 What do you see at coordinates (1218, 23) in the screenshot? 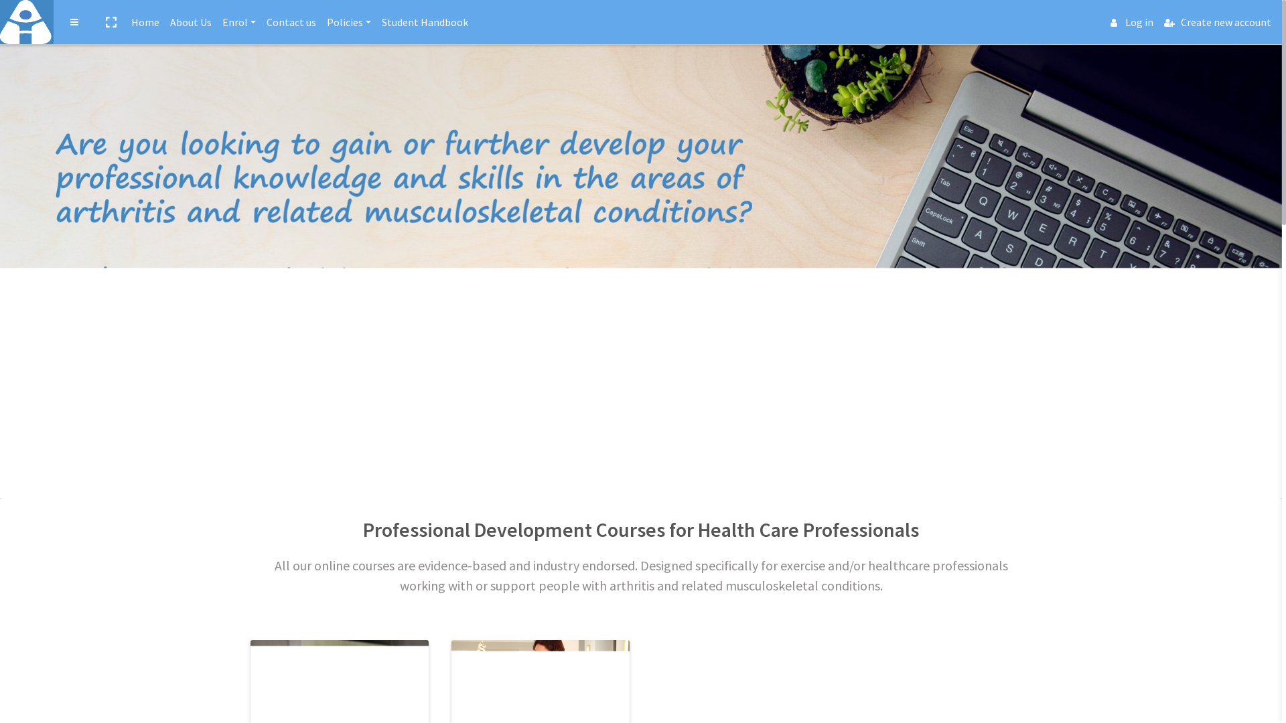
I see `Create new account` at bounding box center [1218, 23].